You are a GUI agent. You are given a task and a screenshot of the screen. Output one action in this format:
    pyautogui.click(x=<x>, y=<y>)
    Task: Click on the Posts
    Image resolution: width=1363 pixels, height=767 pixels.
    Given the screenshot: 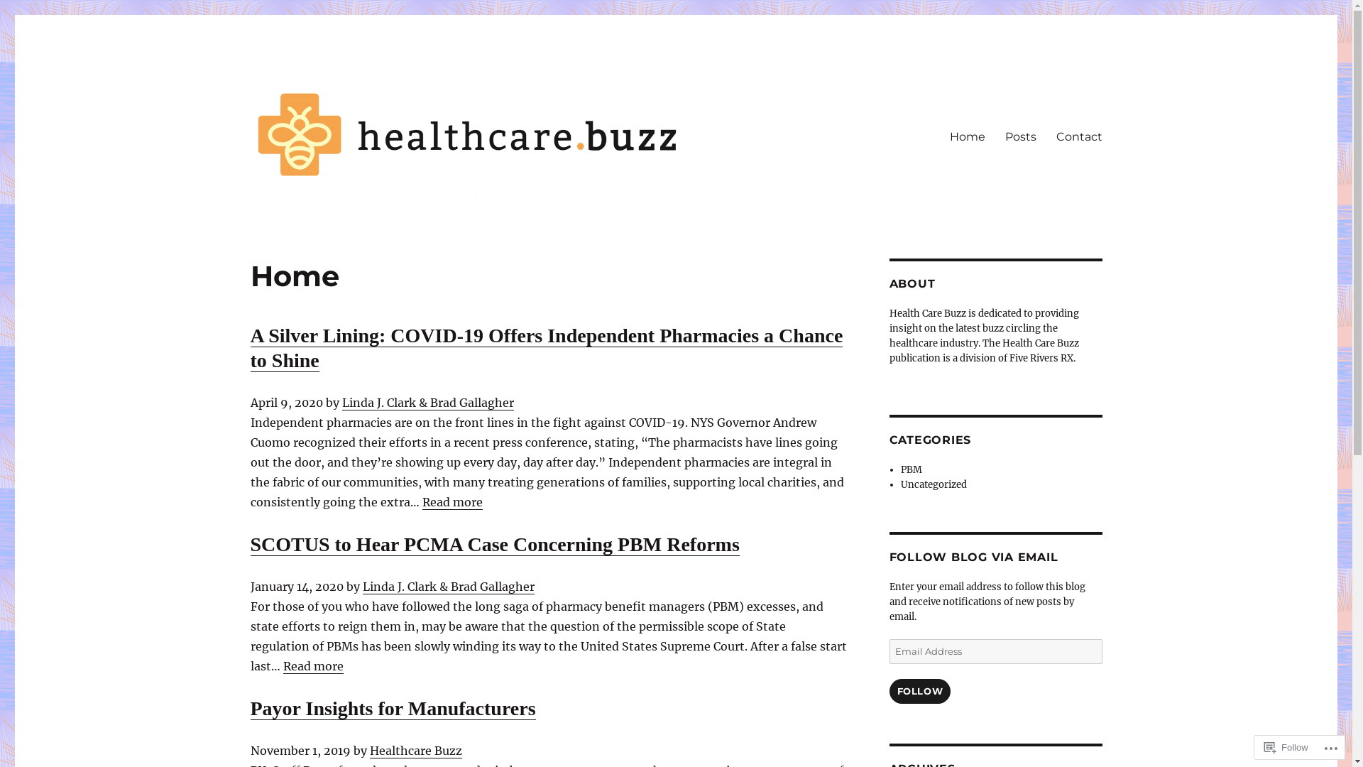 What is the action you would take?
    pyautogui.click(x=1021, y=136)
    